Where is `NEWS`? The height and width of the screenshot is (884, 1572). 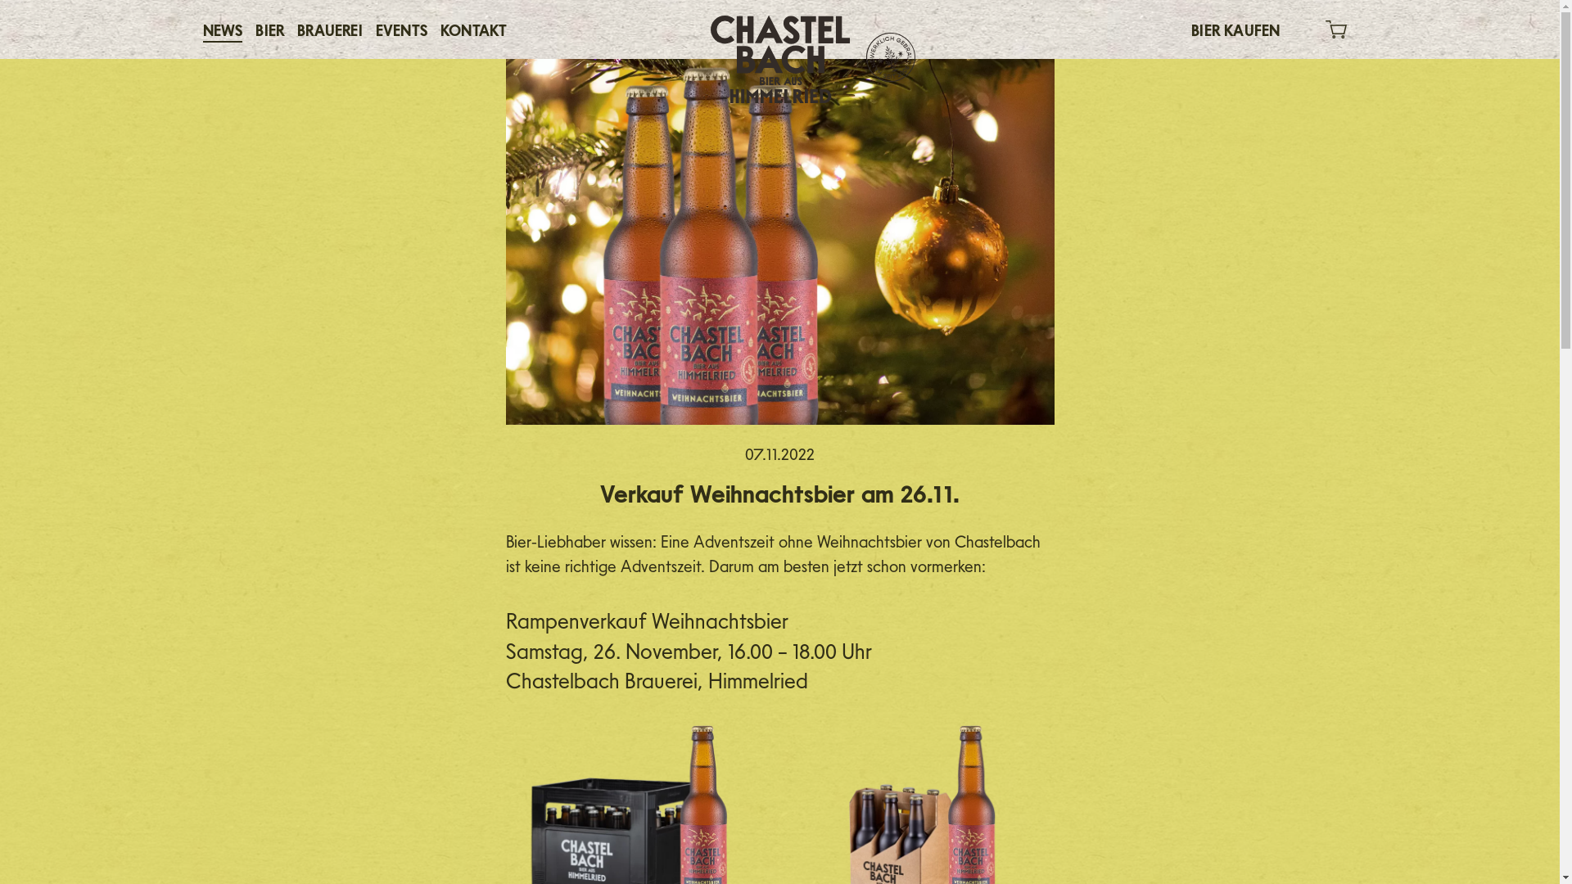
NEWS is located at coordinates (223, 29).